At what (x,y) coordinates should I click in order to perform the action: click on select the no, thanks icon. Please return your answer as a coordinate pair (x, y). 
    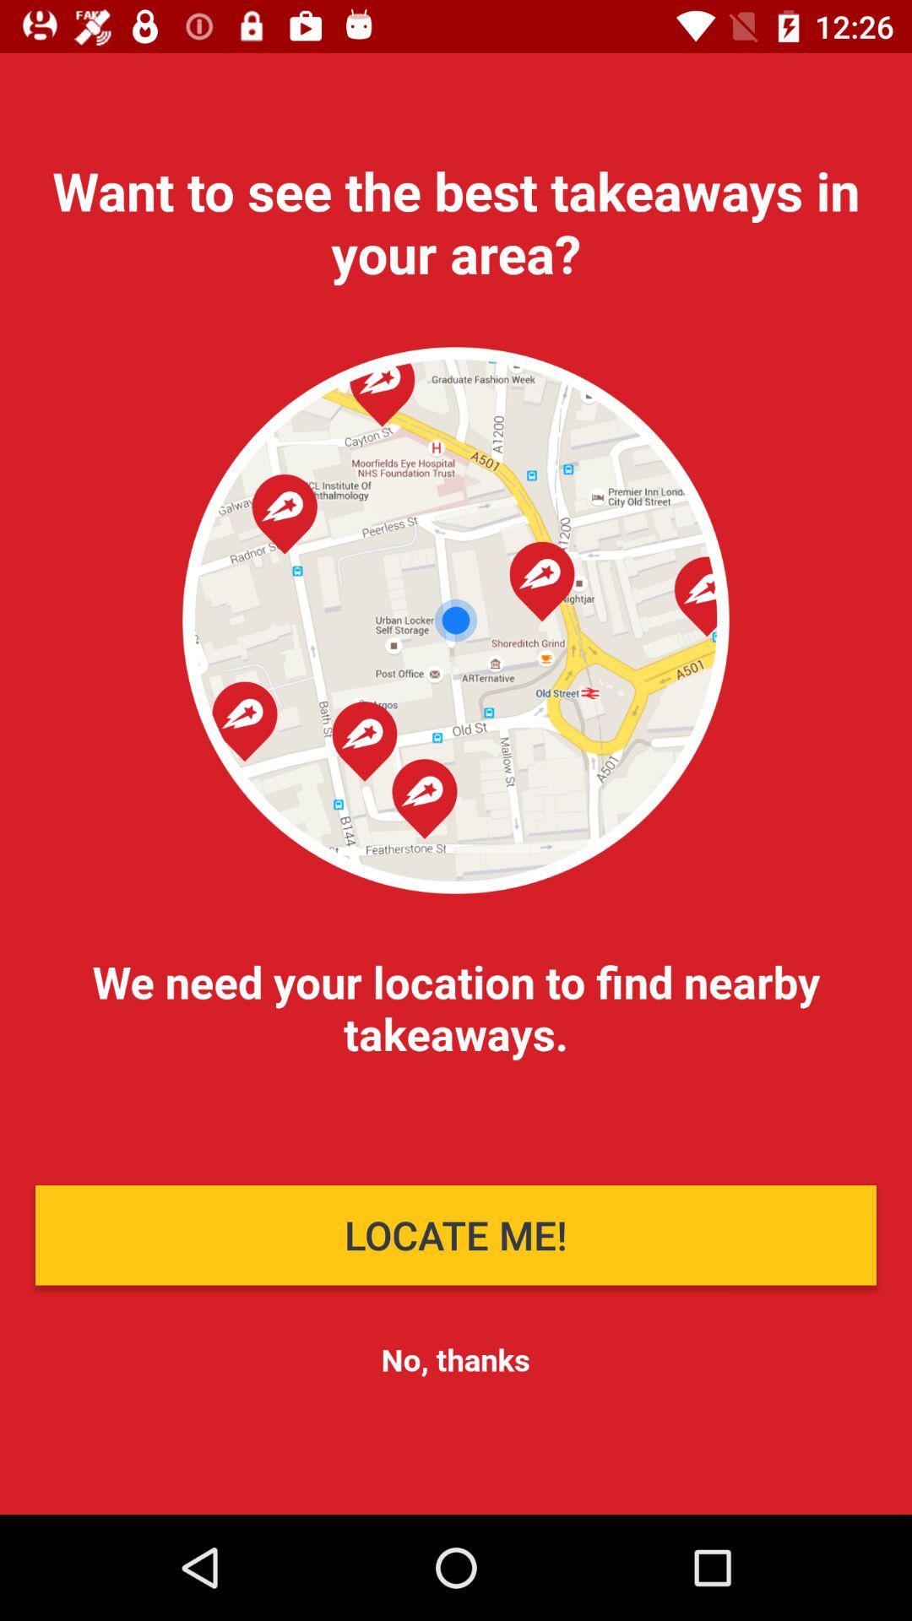
    Looking at the image, I should click on (455, 1359).